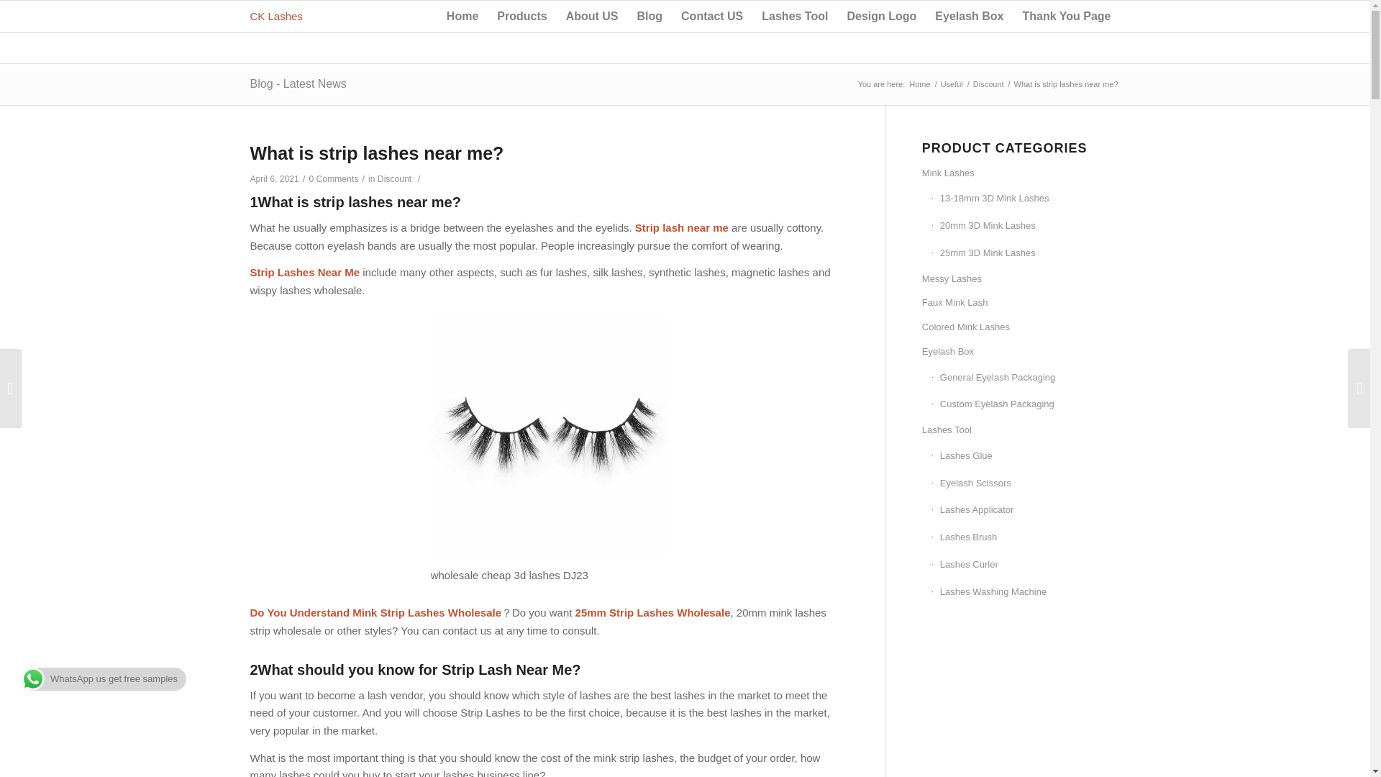 This screenshot has height=777, width=1381. Describe the element at coordinates (968, 17) in the screenshot. I see `Eyelash Box` at that location.